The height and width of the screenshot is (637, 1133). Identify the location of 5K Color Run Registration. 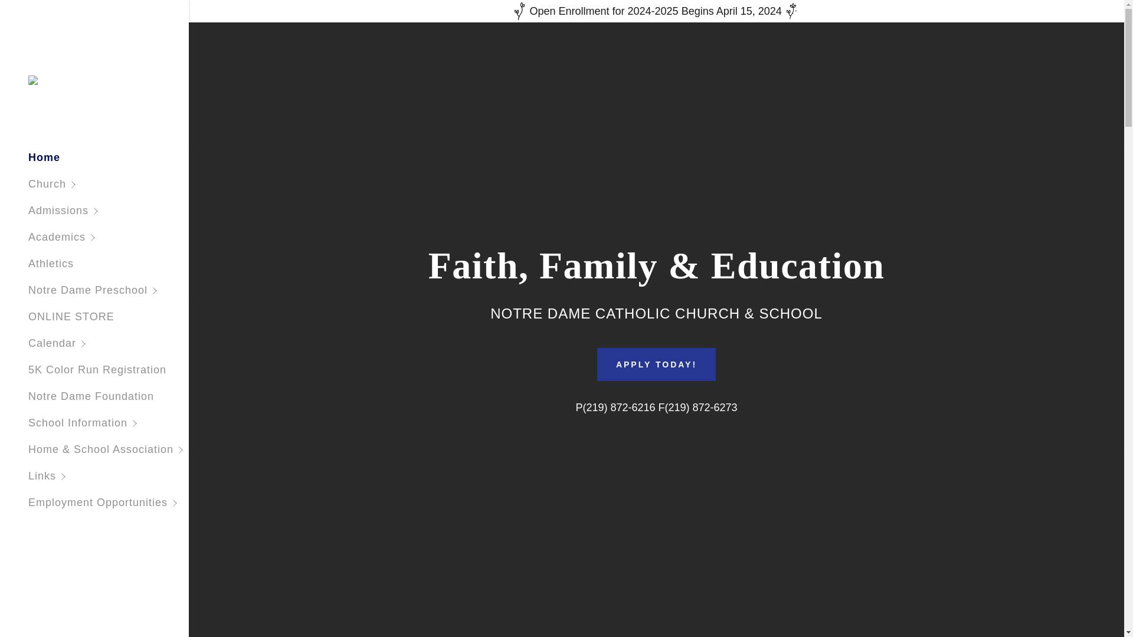
(97, 369).